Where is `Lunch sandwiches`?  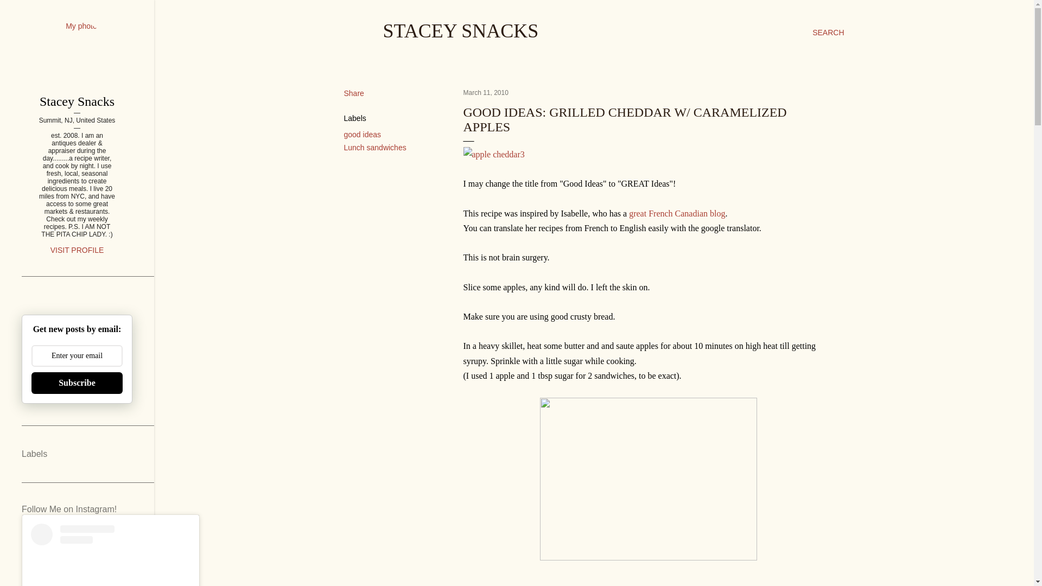
Lunch sandwiches is located at coordinates (374, 147).